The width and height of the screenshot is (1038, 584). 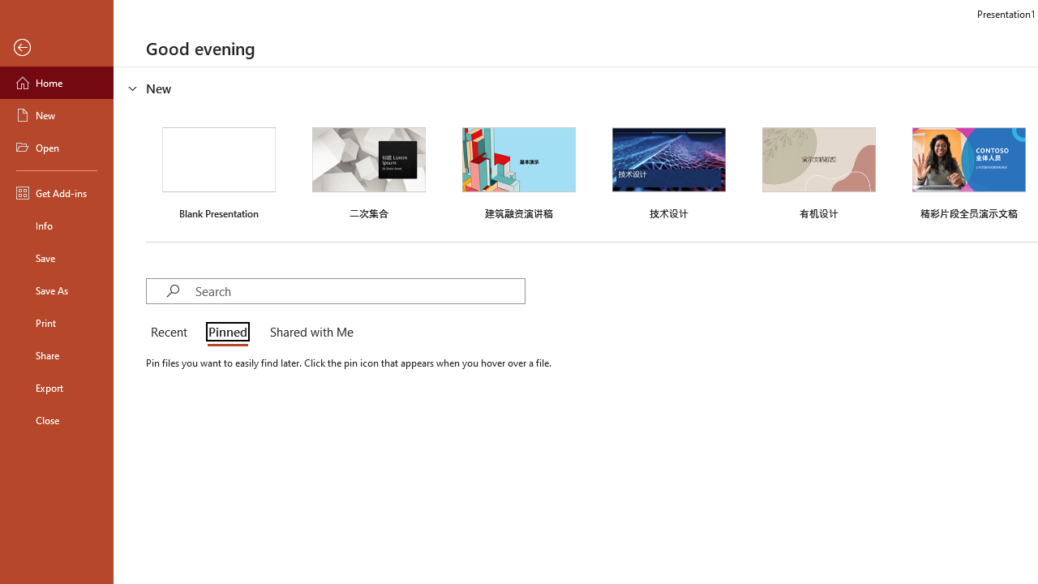 What do you see at coordinates (227, 333) in the screenshot?
I see `Pinned` at bounding box center [227, 333].